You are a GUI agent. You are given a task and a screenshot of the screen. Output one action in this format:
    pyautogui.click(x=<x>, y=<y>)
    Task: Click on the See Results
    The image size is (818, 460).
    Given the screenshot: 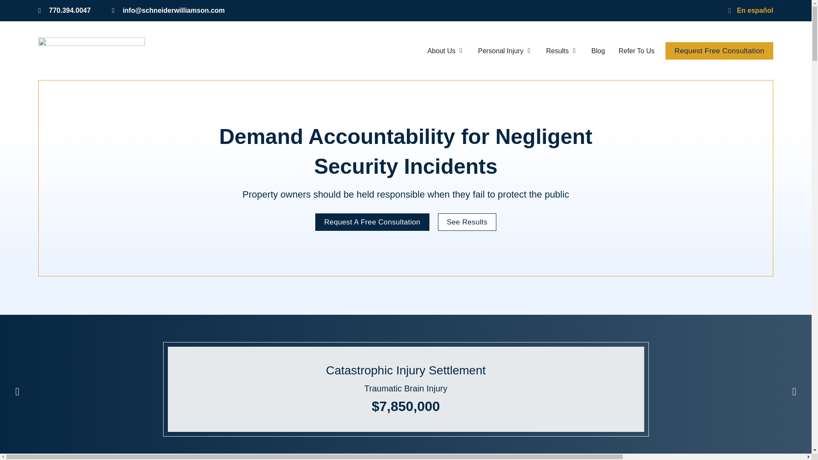 What is the action you would take?
    pyautogui.click(x=467, y=222)
    